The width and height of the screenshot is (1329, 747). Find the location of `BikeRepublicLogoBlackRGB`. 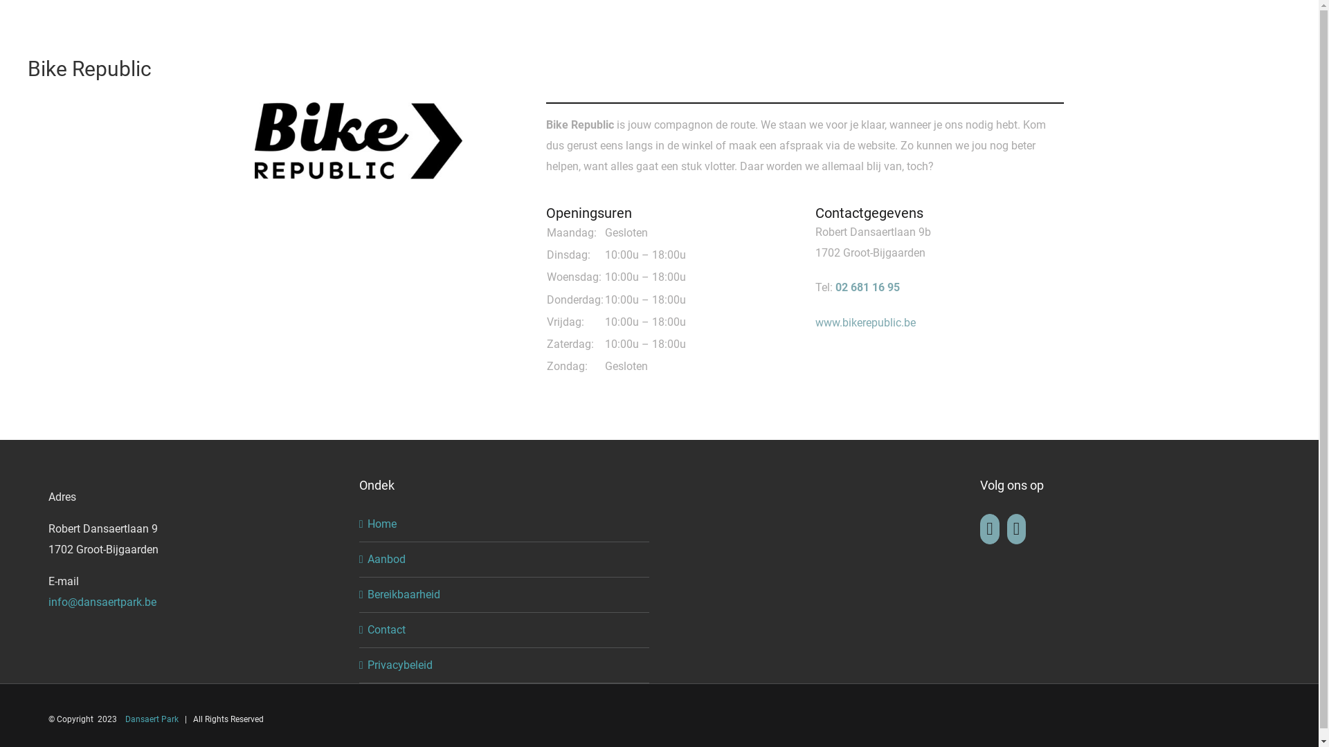

BikeRepublicLogoBlackRGB is located at coordinates (359, 141).